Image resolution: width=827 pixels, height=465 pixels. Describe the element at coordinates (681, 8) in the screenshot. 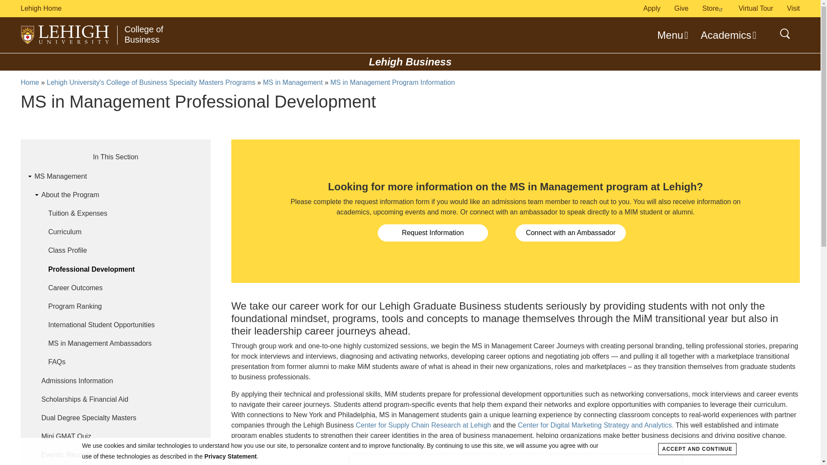

I see `Give` at that location.